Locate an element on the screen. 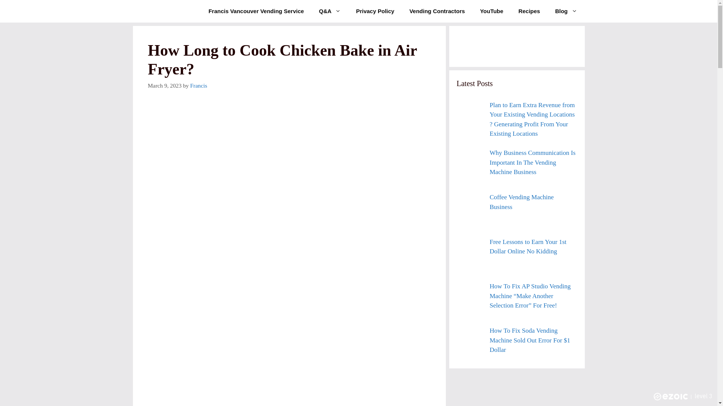 The height and width of the screenshot is (406, 723). Blog is located at coordinates (566, 11).